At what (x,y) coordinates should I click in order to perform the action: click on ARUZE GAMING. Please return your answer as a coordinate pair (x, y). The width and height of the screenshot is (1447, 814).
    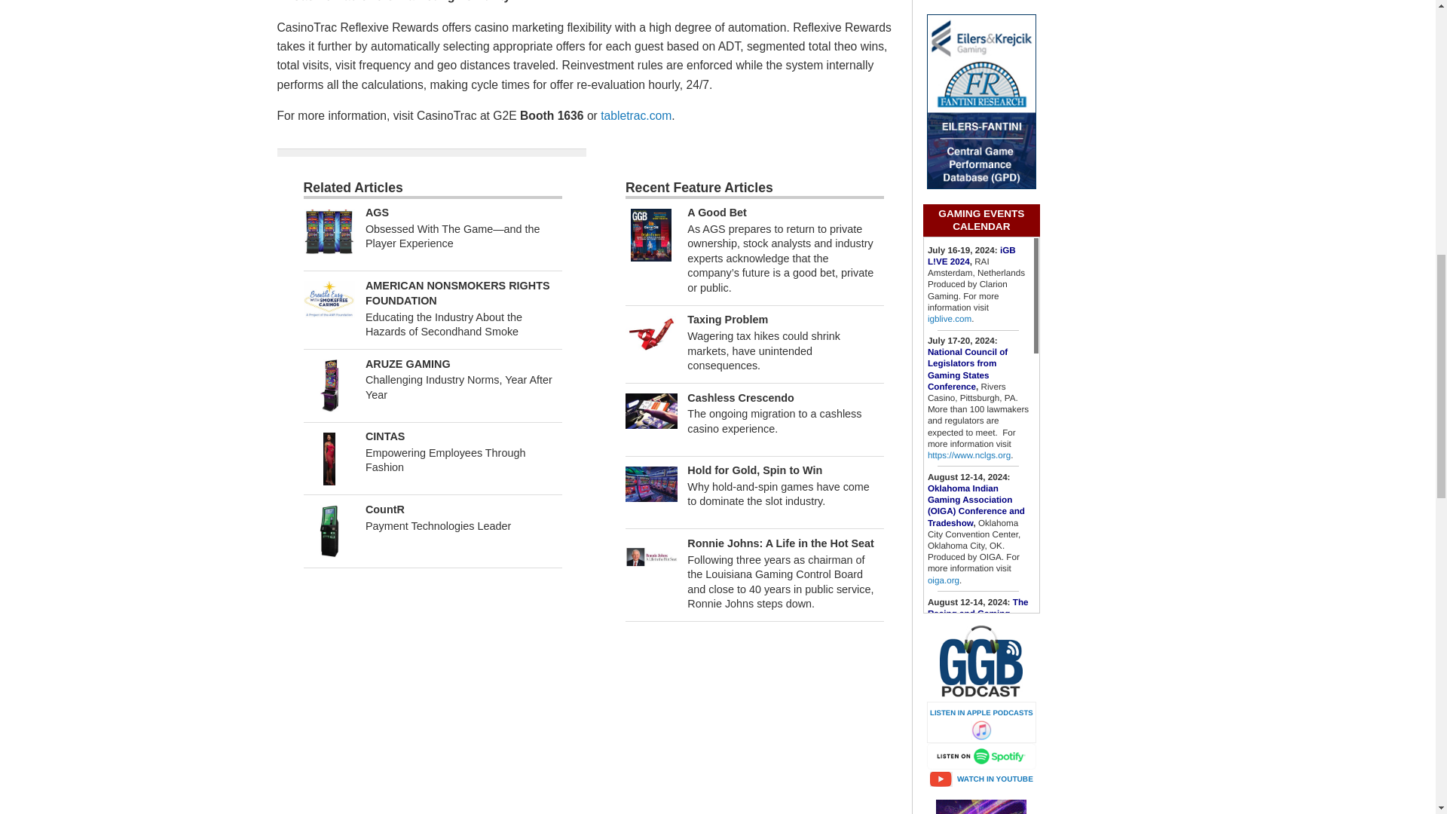
    Looking at the image, I should click on (329, 385).